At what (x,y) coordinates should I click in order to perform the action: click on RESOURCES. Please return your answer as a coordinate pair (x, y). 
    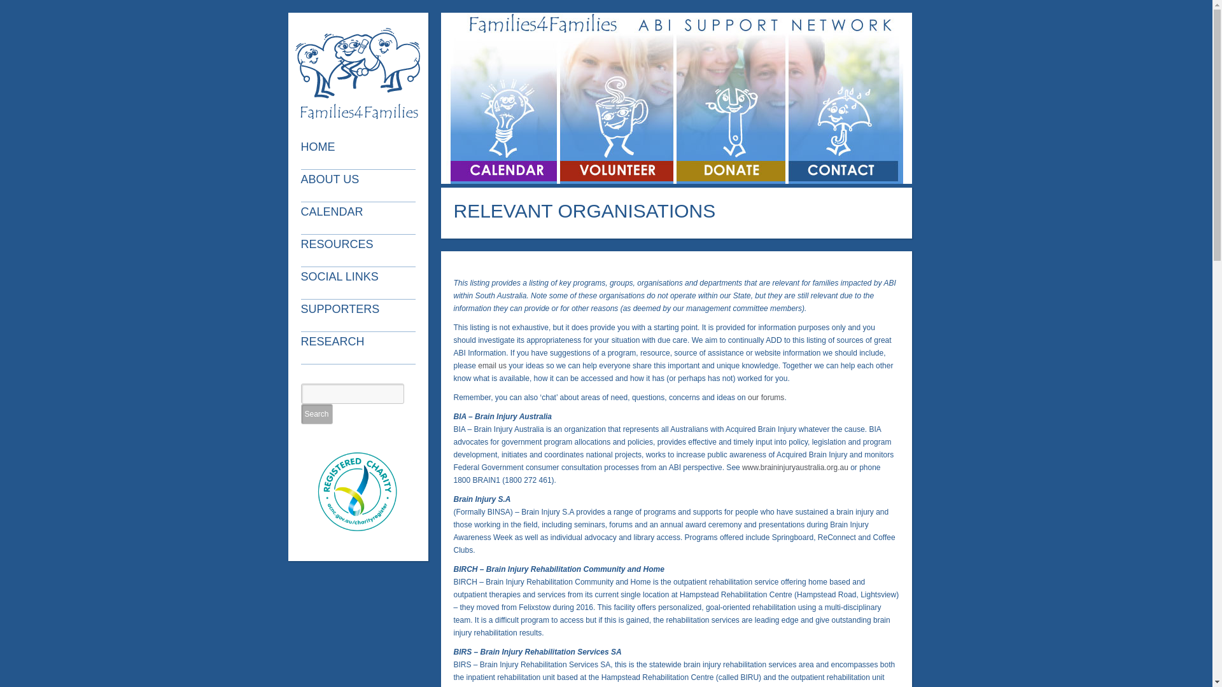
    Looking at the image, I should click on (361, 251).